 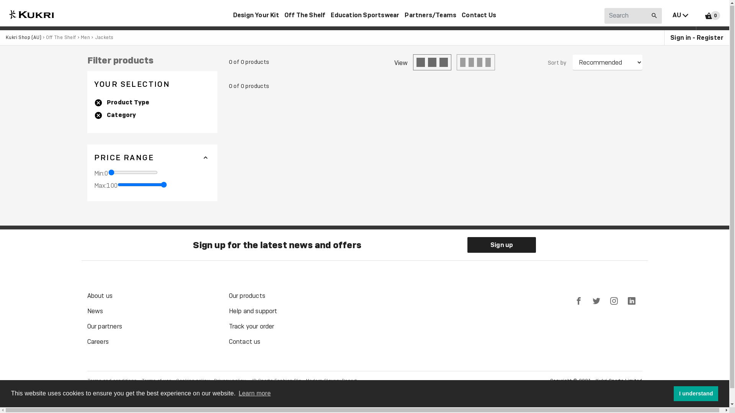 What do you see at coordinates (708, 15) in the screenshot?
I see `0` at bounding box center [708, 15].